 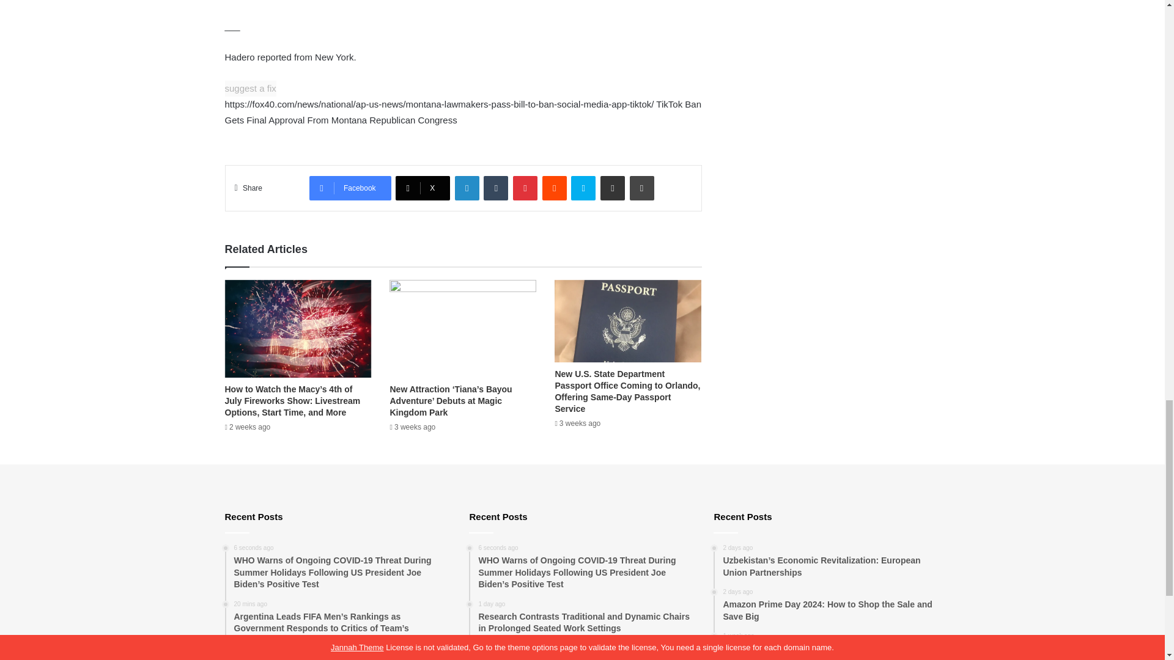 What do you see at coordinates (525, 188) in the screenshot?
I see `Pinterest` at bounding box center [525, 188].